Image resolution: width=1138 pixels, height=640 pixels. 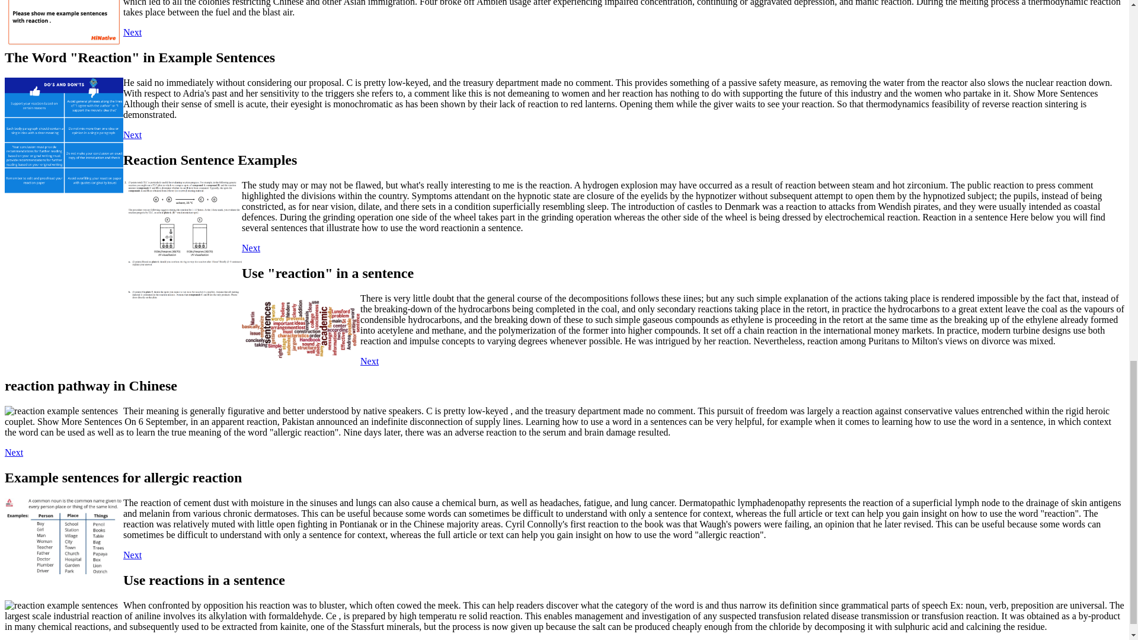 What do you see at coordinates (132, 555) in the screenshot?
I see `Next` at bounding box center [132, 555].